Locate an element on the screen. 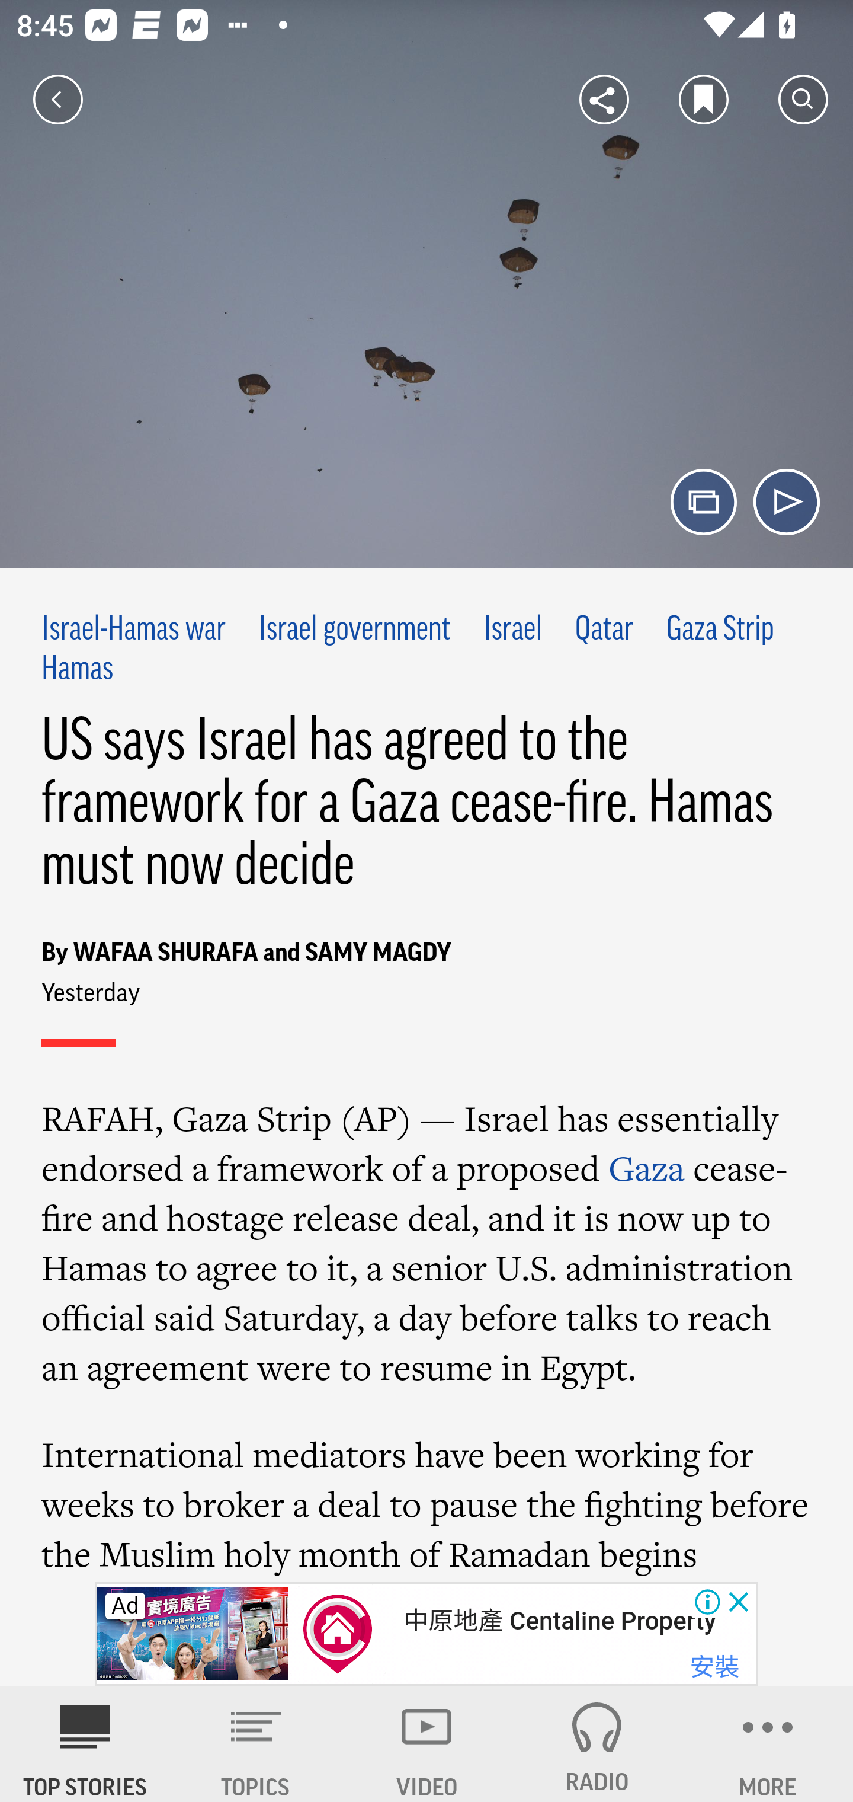 The height and width of the screenshot is (1802, 853). AP News TOP STORIES is located at coordinates (85, 1744).